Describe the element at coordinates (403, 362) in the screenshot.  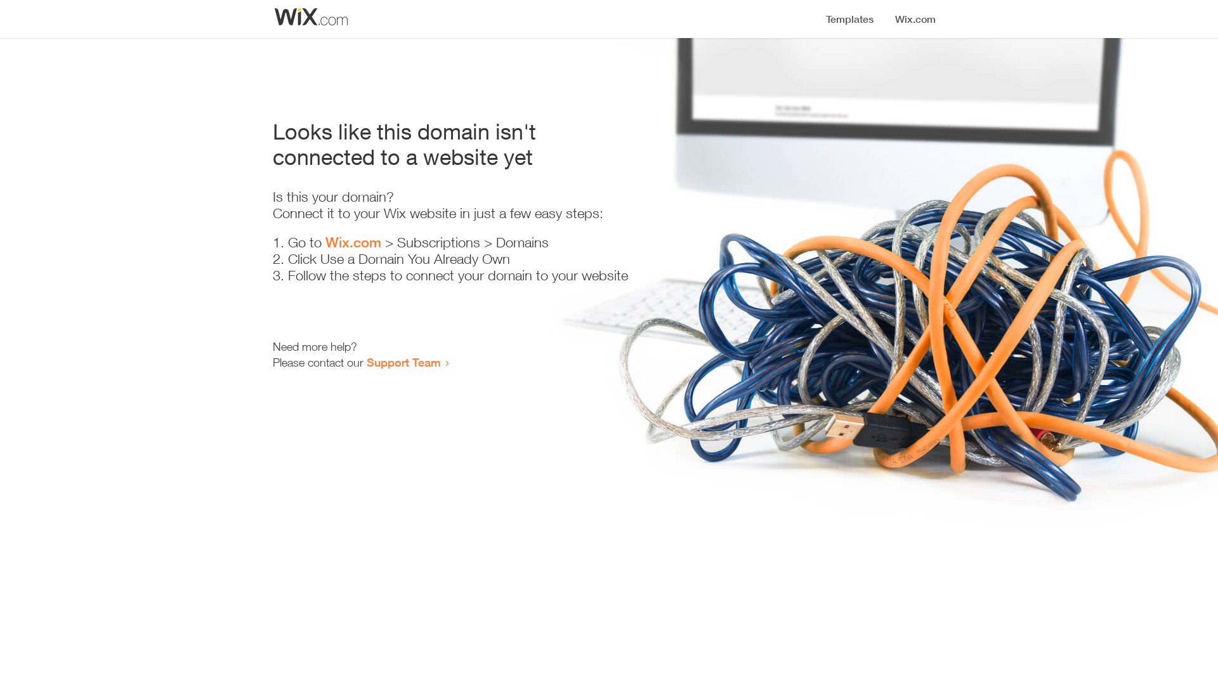
I see `Support Team` at that location.